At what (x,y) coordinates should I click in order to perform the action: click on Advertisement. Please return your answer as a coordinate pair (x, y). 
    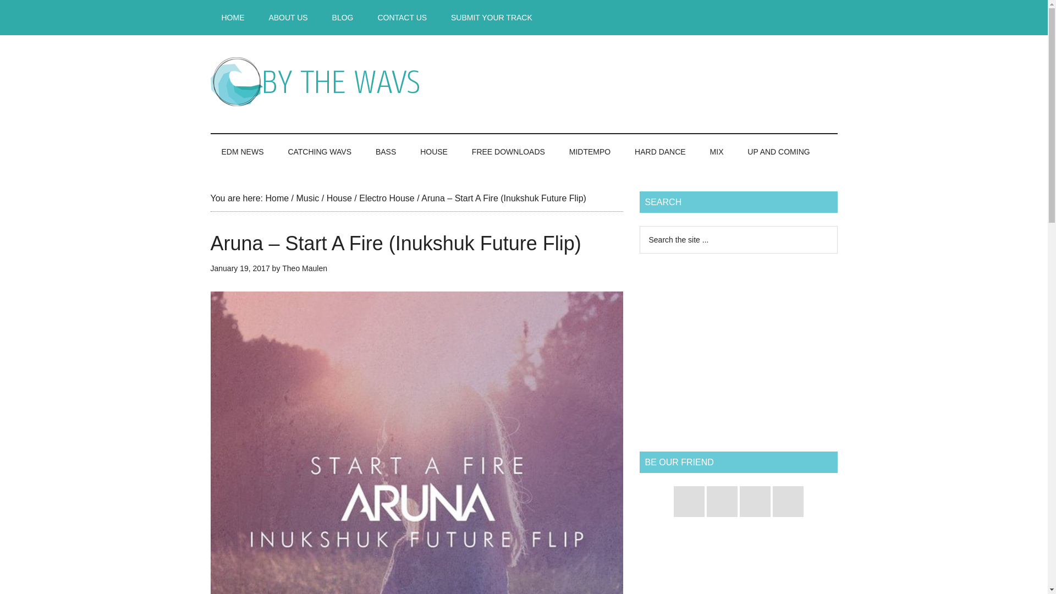
    Looking at the image, I should click on (637, 81).